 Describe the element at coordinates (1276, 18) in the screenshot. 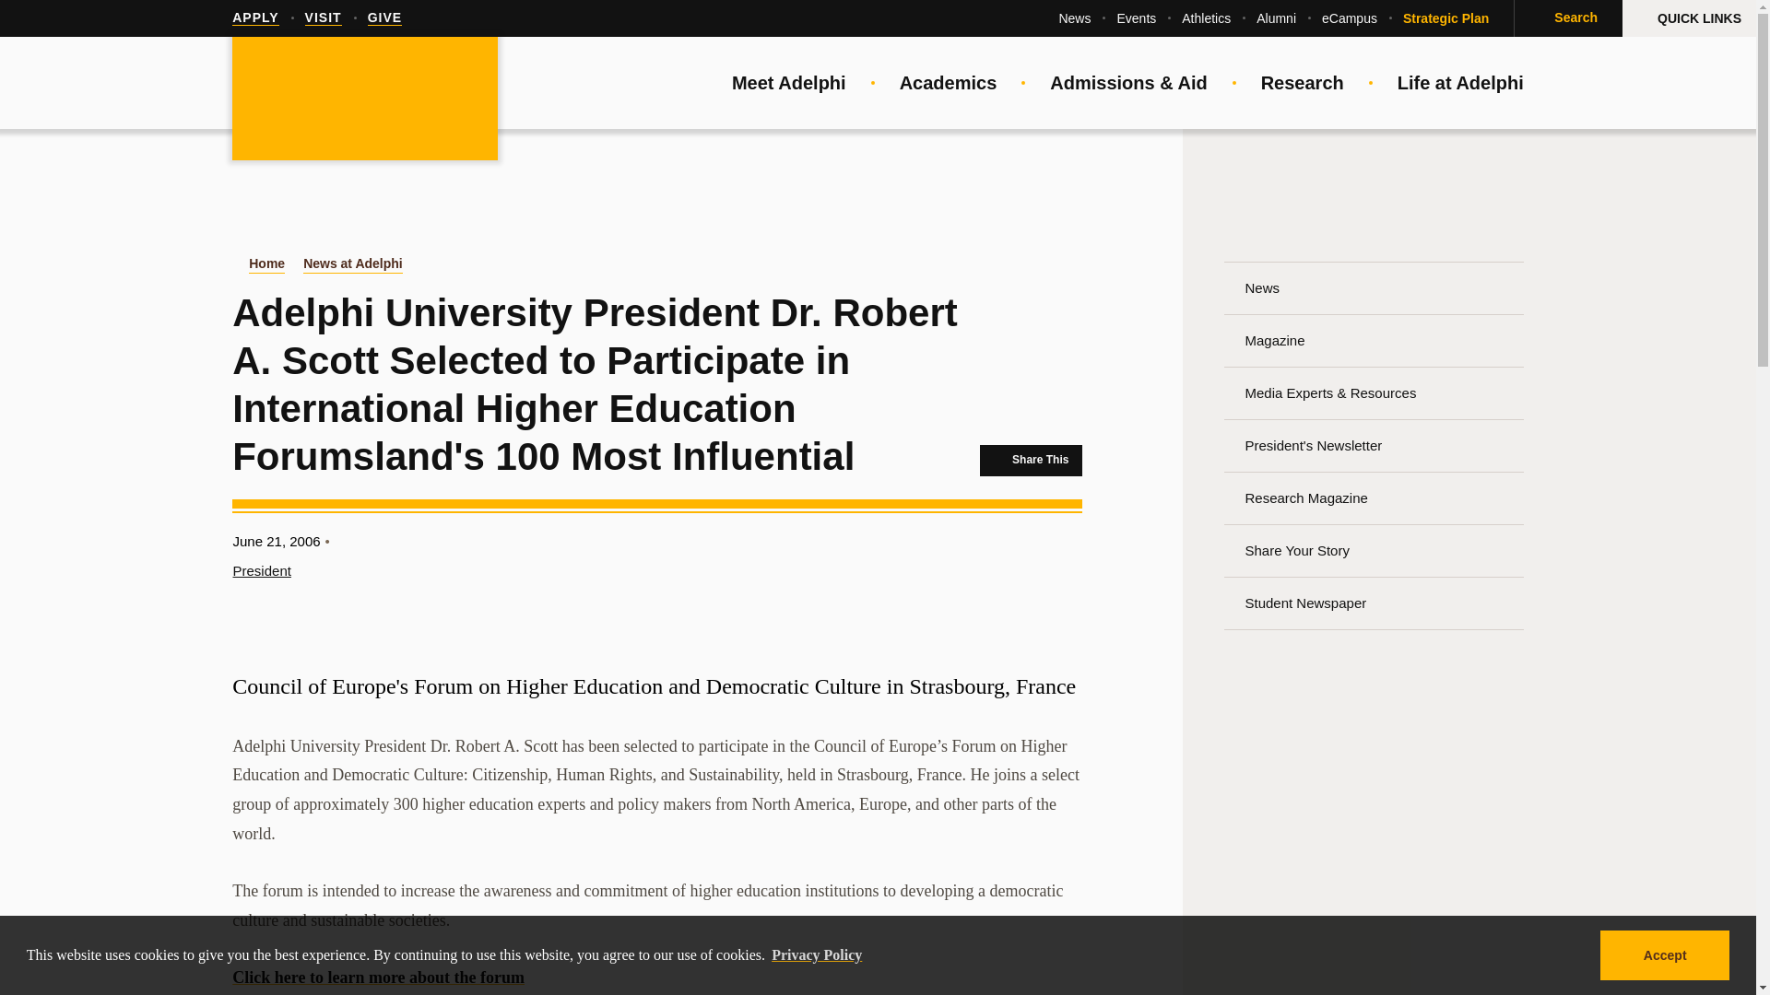

I see `Alumni` at that location.